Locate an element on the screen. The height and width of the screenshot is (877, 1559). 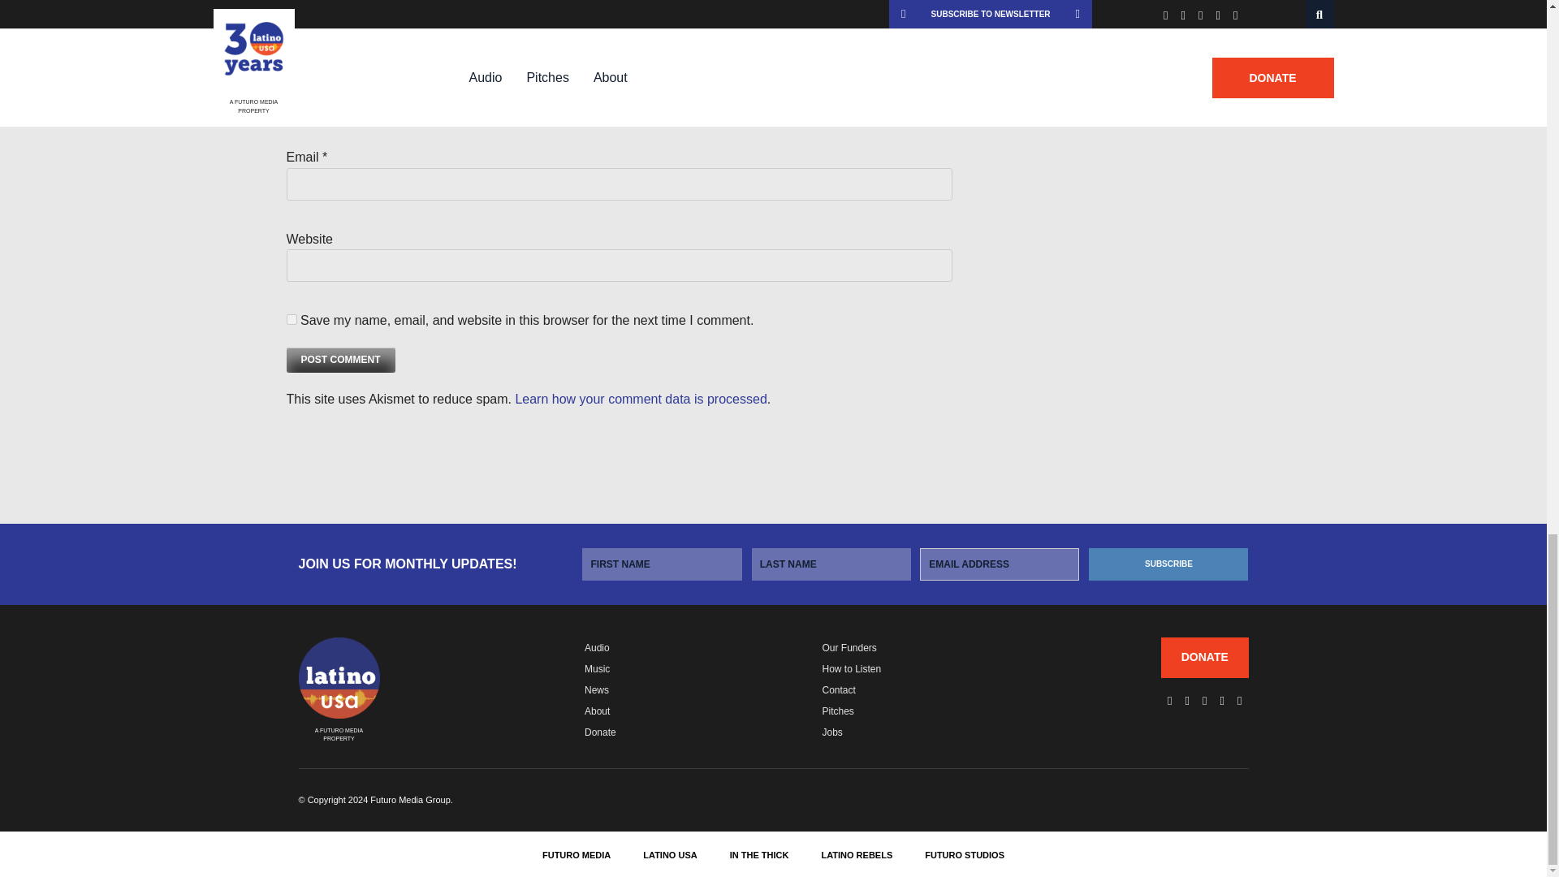
Post Comment is located at coordinates (339, 360).